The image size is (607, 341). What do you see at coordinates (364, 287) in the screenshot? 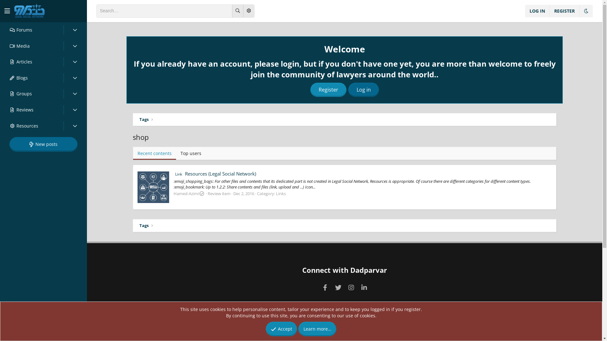
I see `LinkedIn` at bounding box center [364, 287].